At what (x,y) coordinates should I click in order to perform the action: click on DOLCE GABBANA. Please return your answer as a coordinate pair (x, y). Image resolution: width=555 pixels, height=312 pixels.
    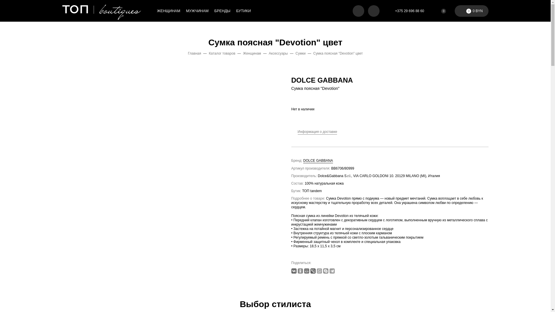
    Looking at the image, I should click on (318, 161).